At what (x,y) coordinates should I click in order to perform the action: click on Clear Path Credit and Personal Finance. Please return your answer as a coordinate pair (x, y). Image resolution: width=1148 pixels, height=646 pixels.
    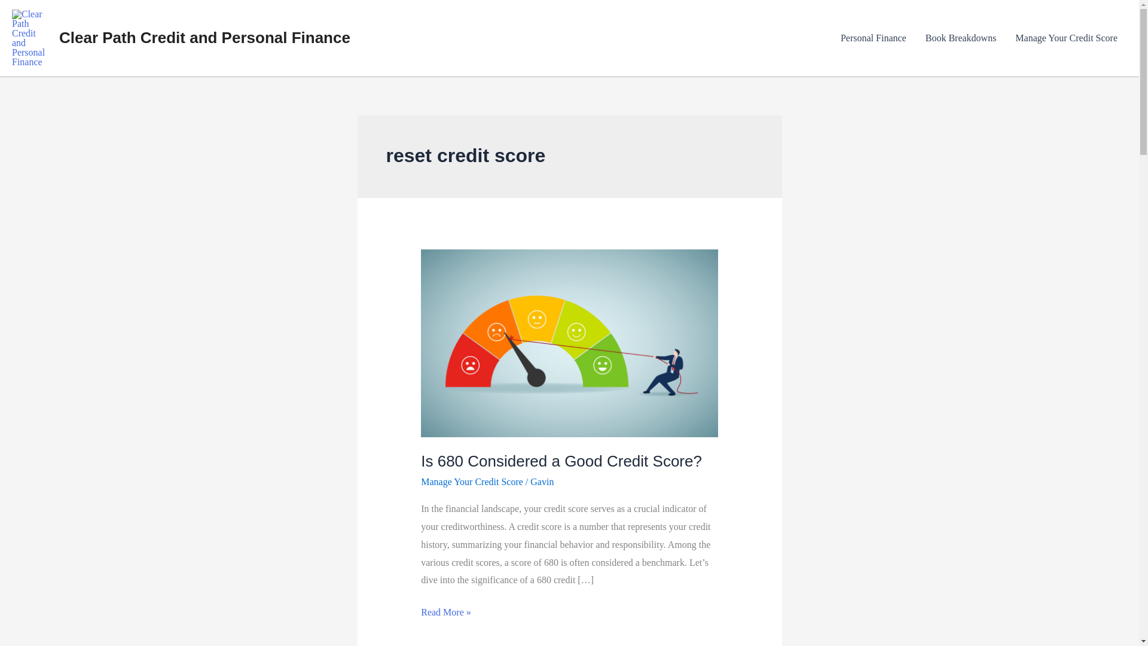
    Looking at the image, I should click on (204, 37).